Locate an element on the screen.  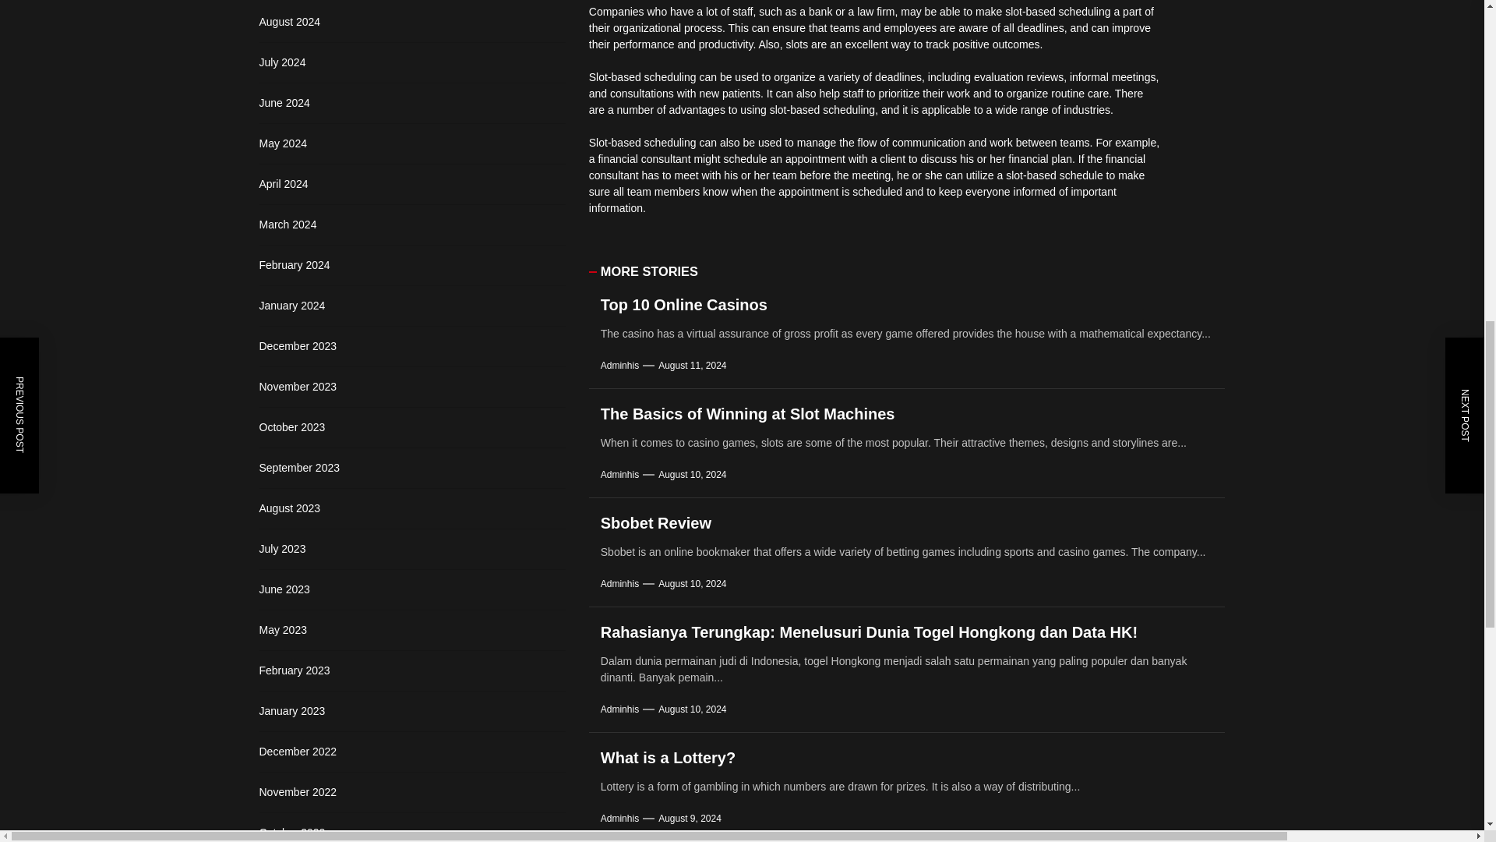
Adminhis is located at coordinates (619, 474).